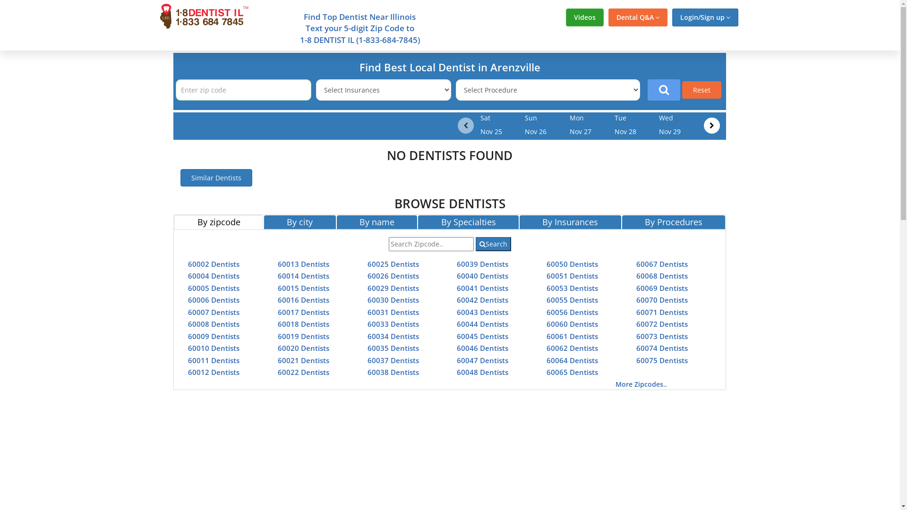  I want to click on 60006 Dentists, so click(214, 300).